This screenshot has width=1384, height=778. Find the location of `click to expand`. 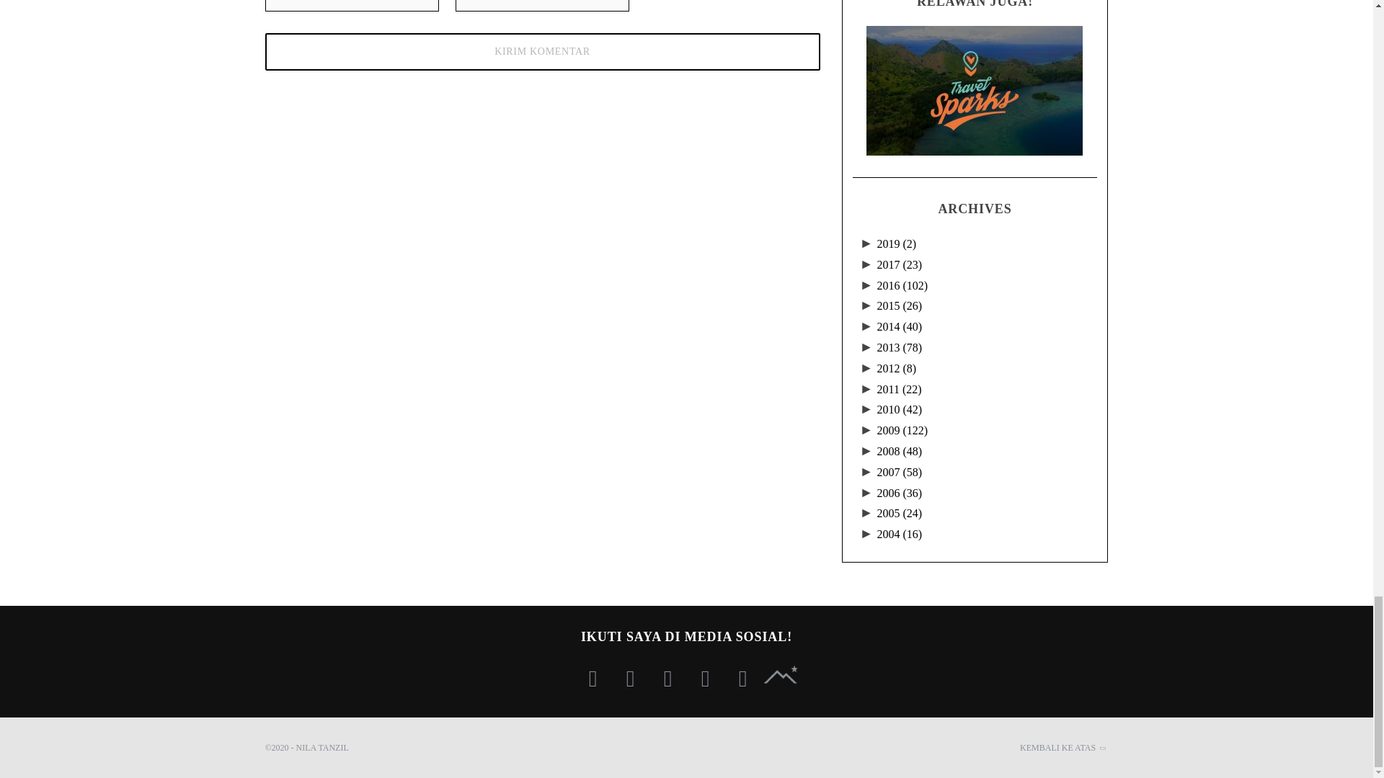

click to expand is located at coordinates (868, 243).